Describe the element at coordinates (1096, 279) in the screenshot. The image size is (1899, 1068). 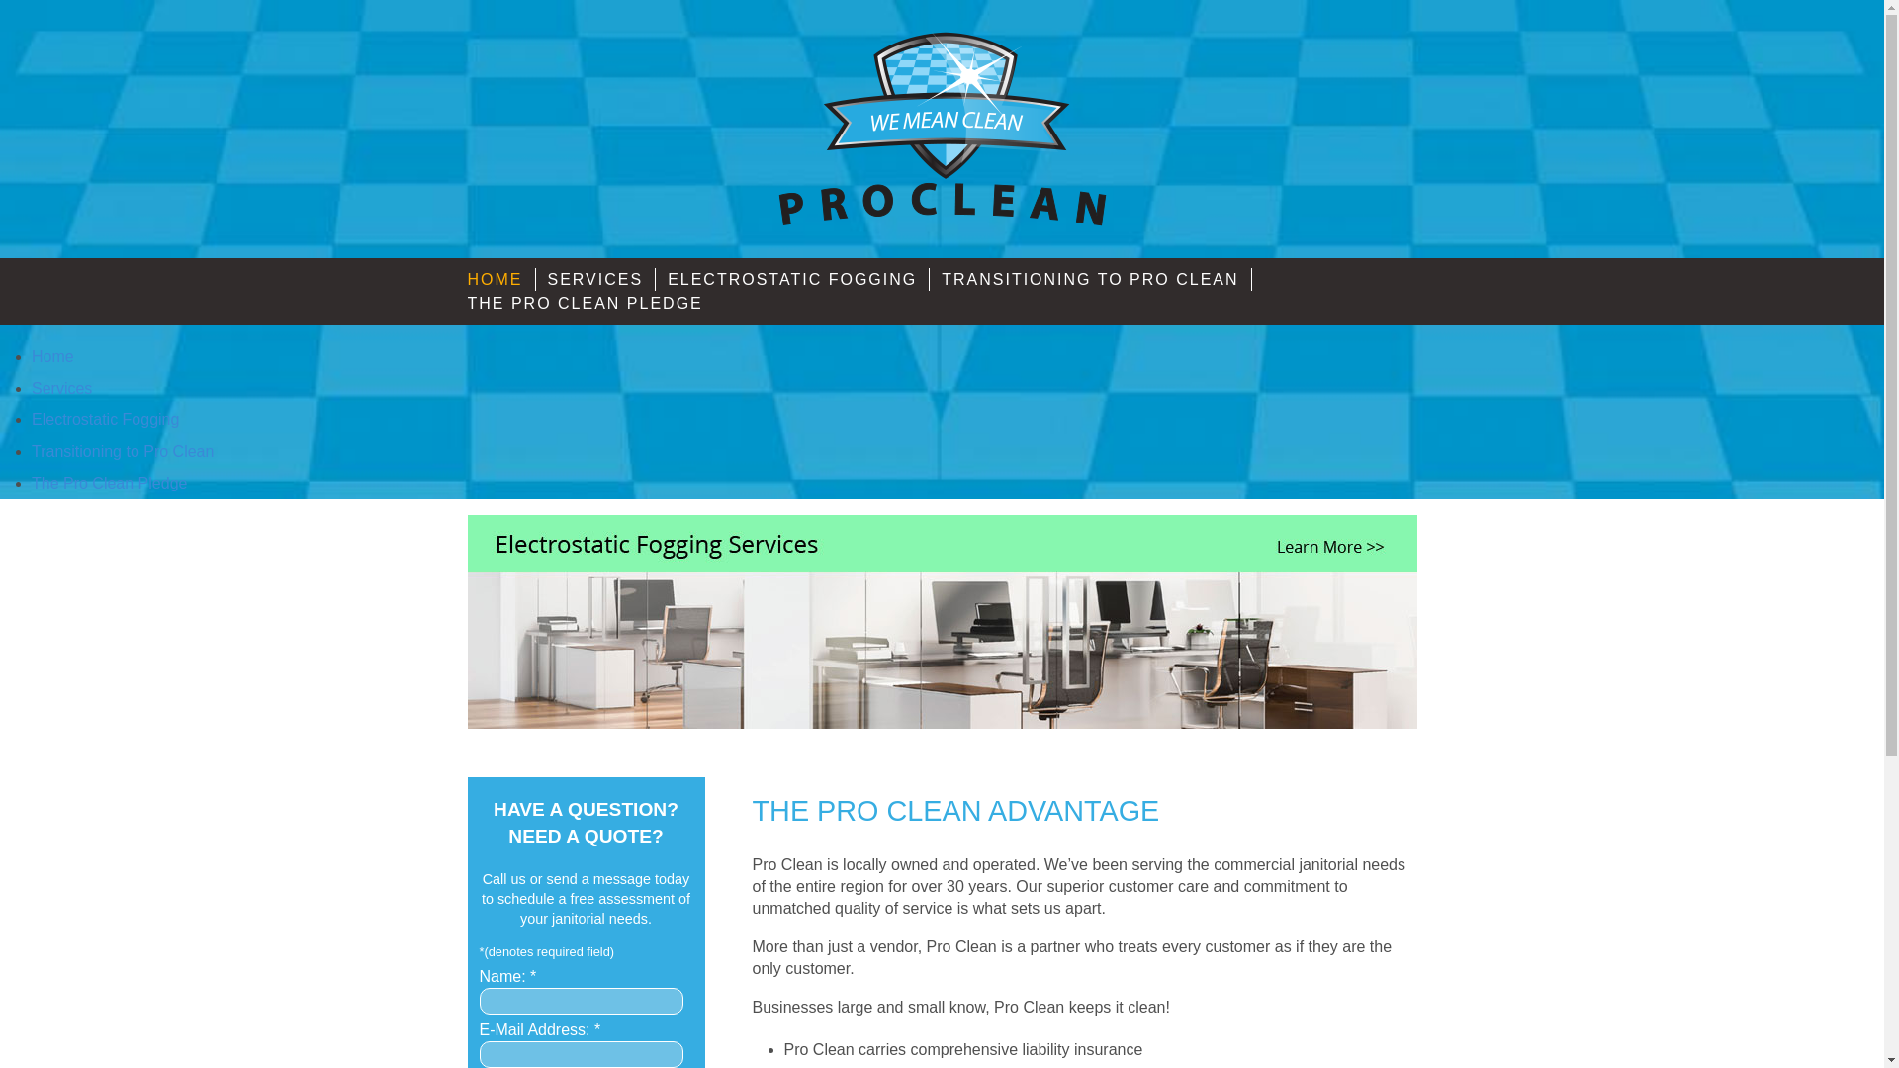
I see `Transitioning` at that location.